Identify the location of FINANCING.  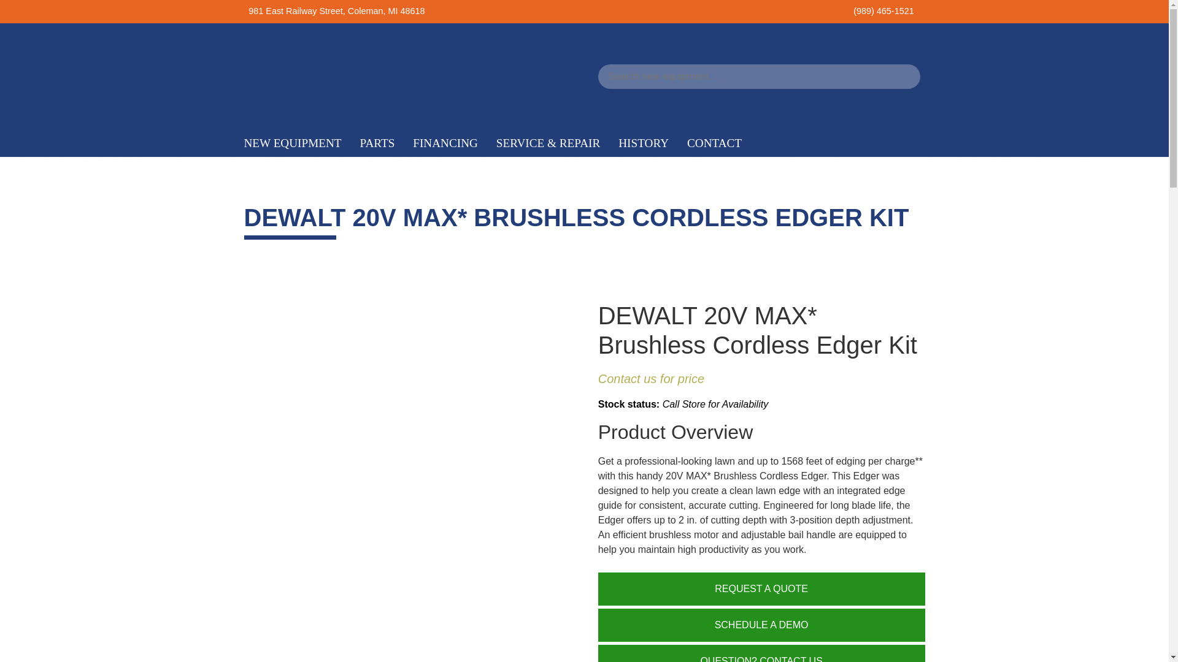
(445, 143).